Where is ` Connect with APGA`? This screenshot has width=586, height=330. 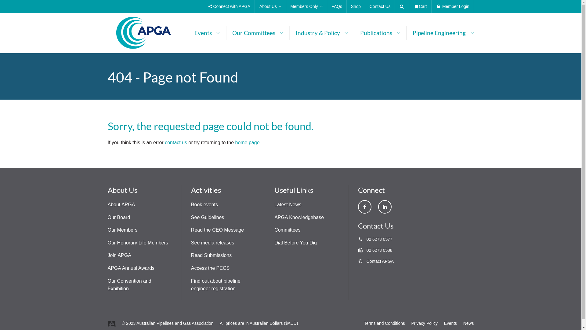  Connect with APGA is located at coordinates (230, 7).